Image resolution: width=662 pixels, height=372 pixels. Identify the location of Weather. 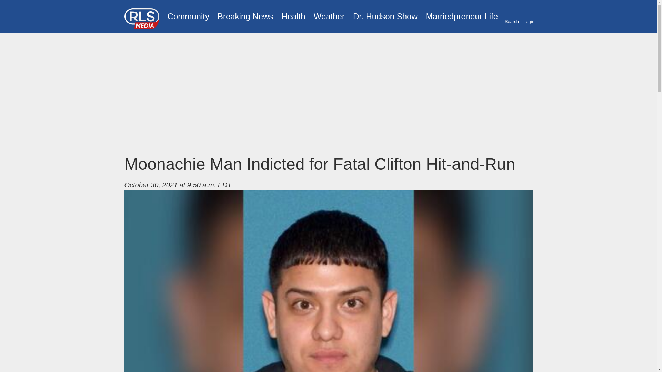
(329, 17).